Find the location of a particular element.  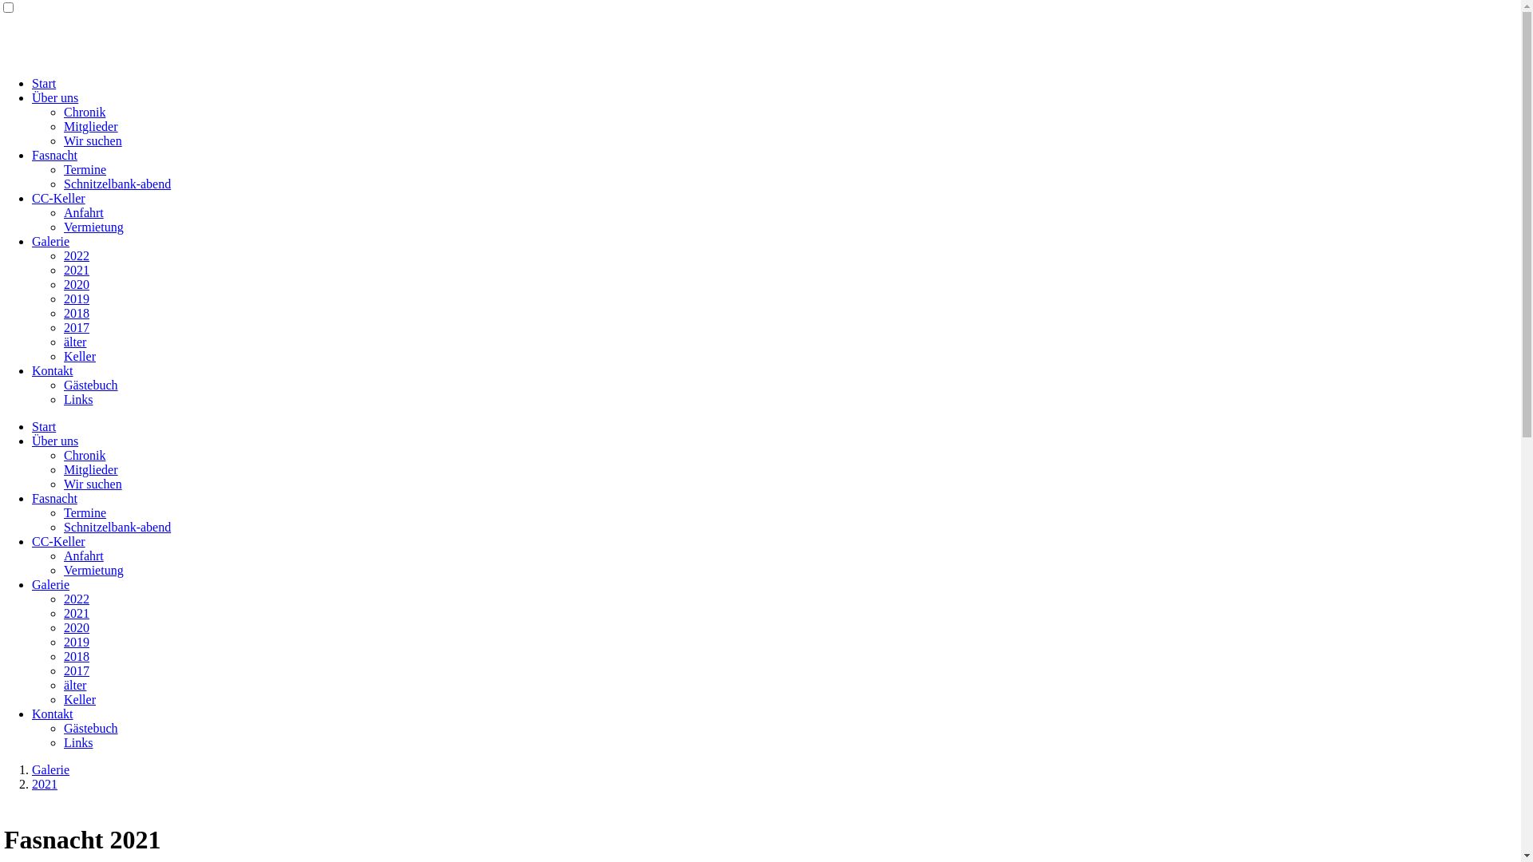

Termine is located at coordinates (85, 512).